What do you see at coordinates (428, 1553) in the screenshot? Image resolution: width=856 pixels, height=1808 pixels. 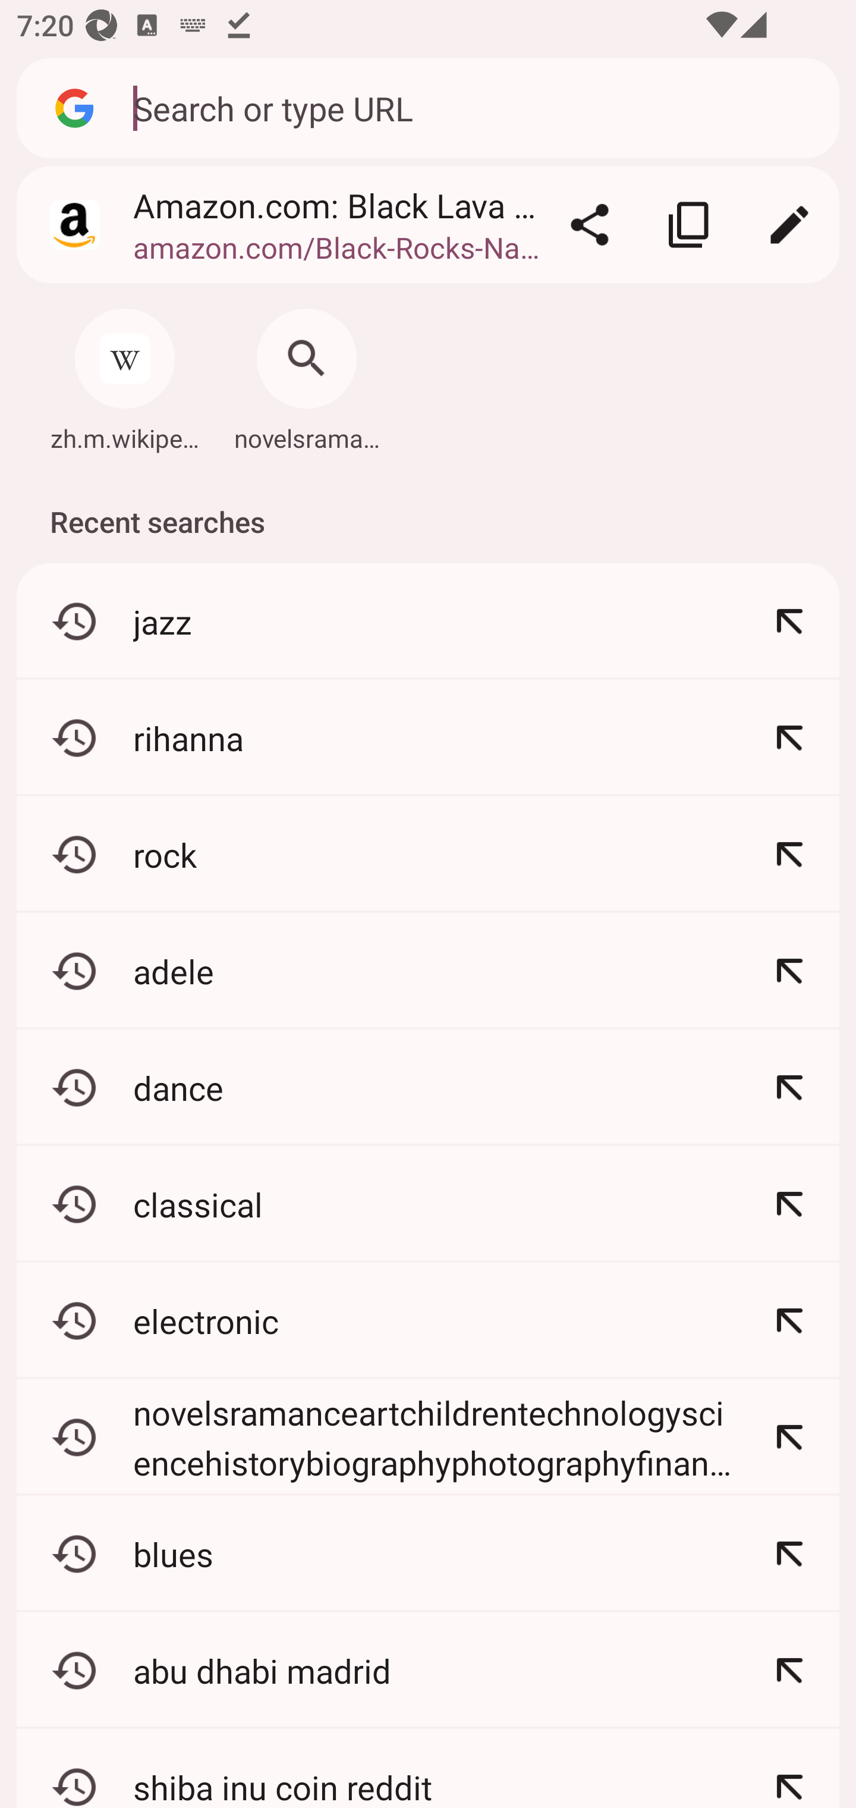 I see `blues Refine: blues` at bounding box center [428, 1553].